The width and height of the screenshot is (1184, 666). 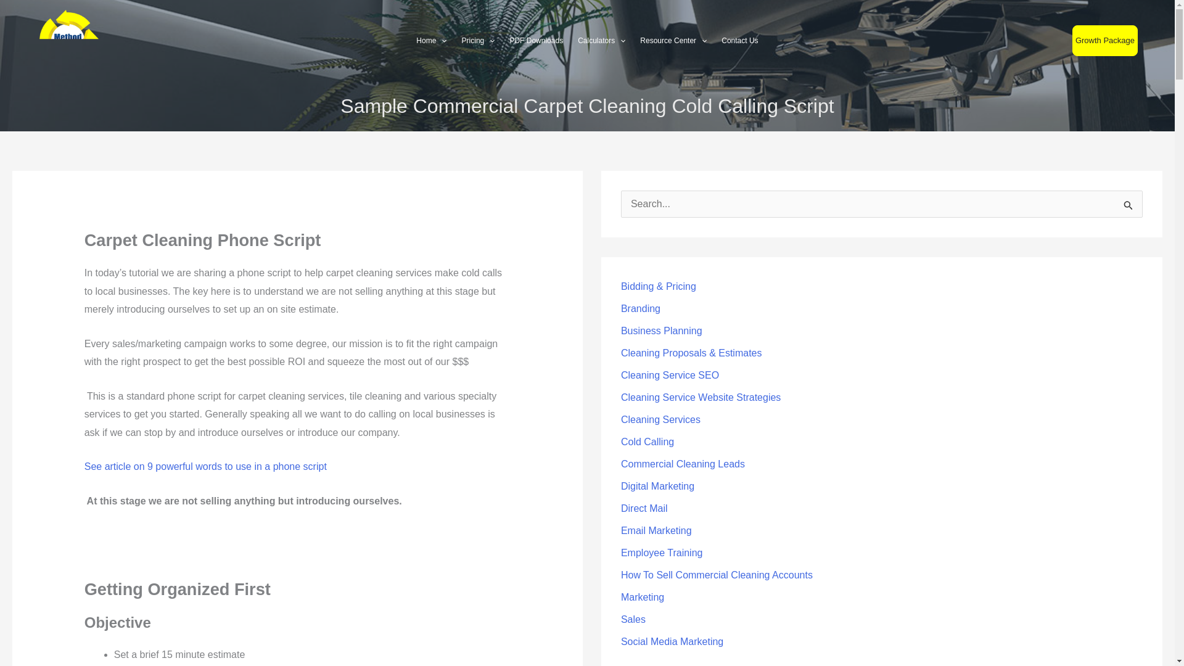 I want to click on See article on 9 powerful words to use in a phone script, so click(x=205, y=466).